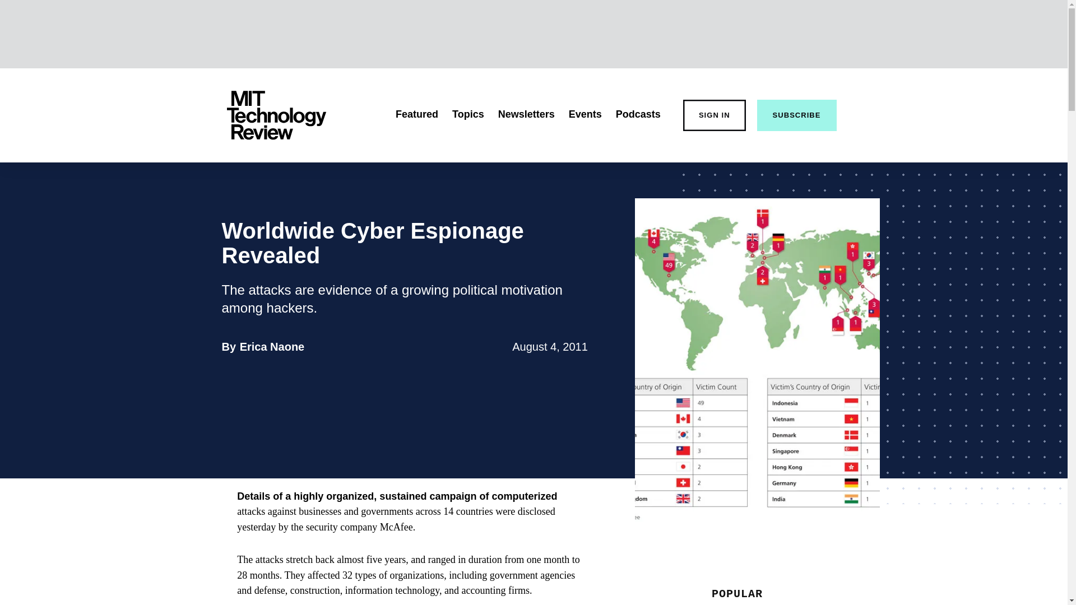 The image size is (1076, 605). What do you see at coordinates (526, 114) in the screenshot?
I see `Newsletters` at bounding box center [526, 114].